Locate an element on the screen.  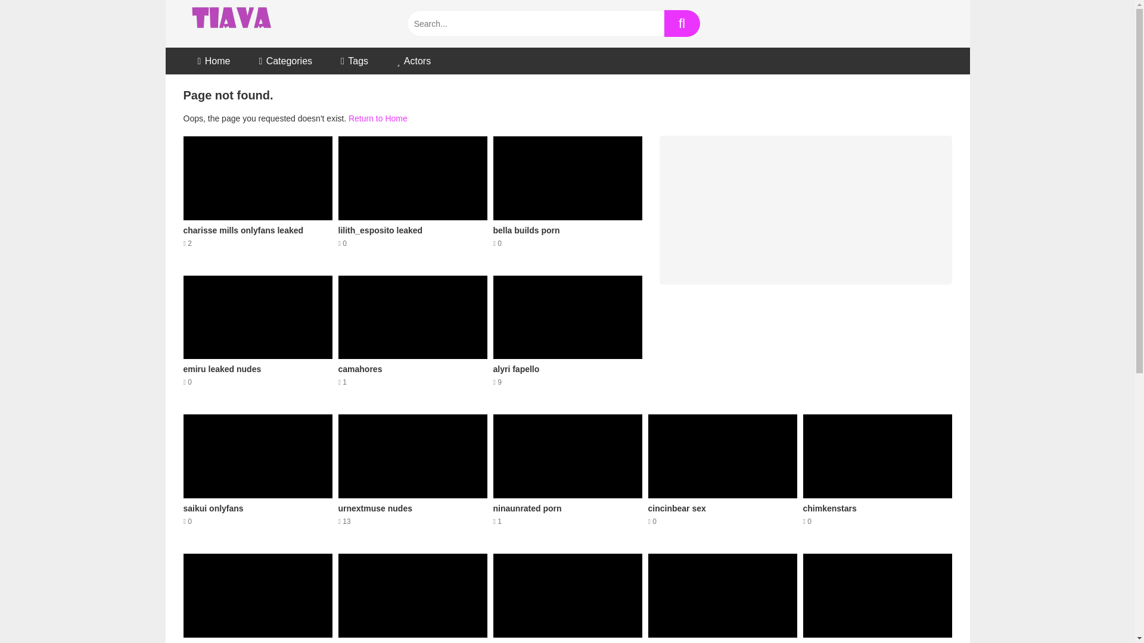
cincinbear sex is located at coordinates (567, 477).